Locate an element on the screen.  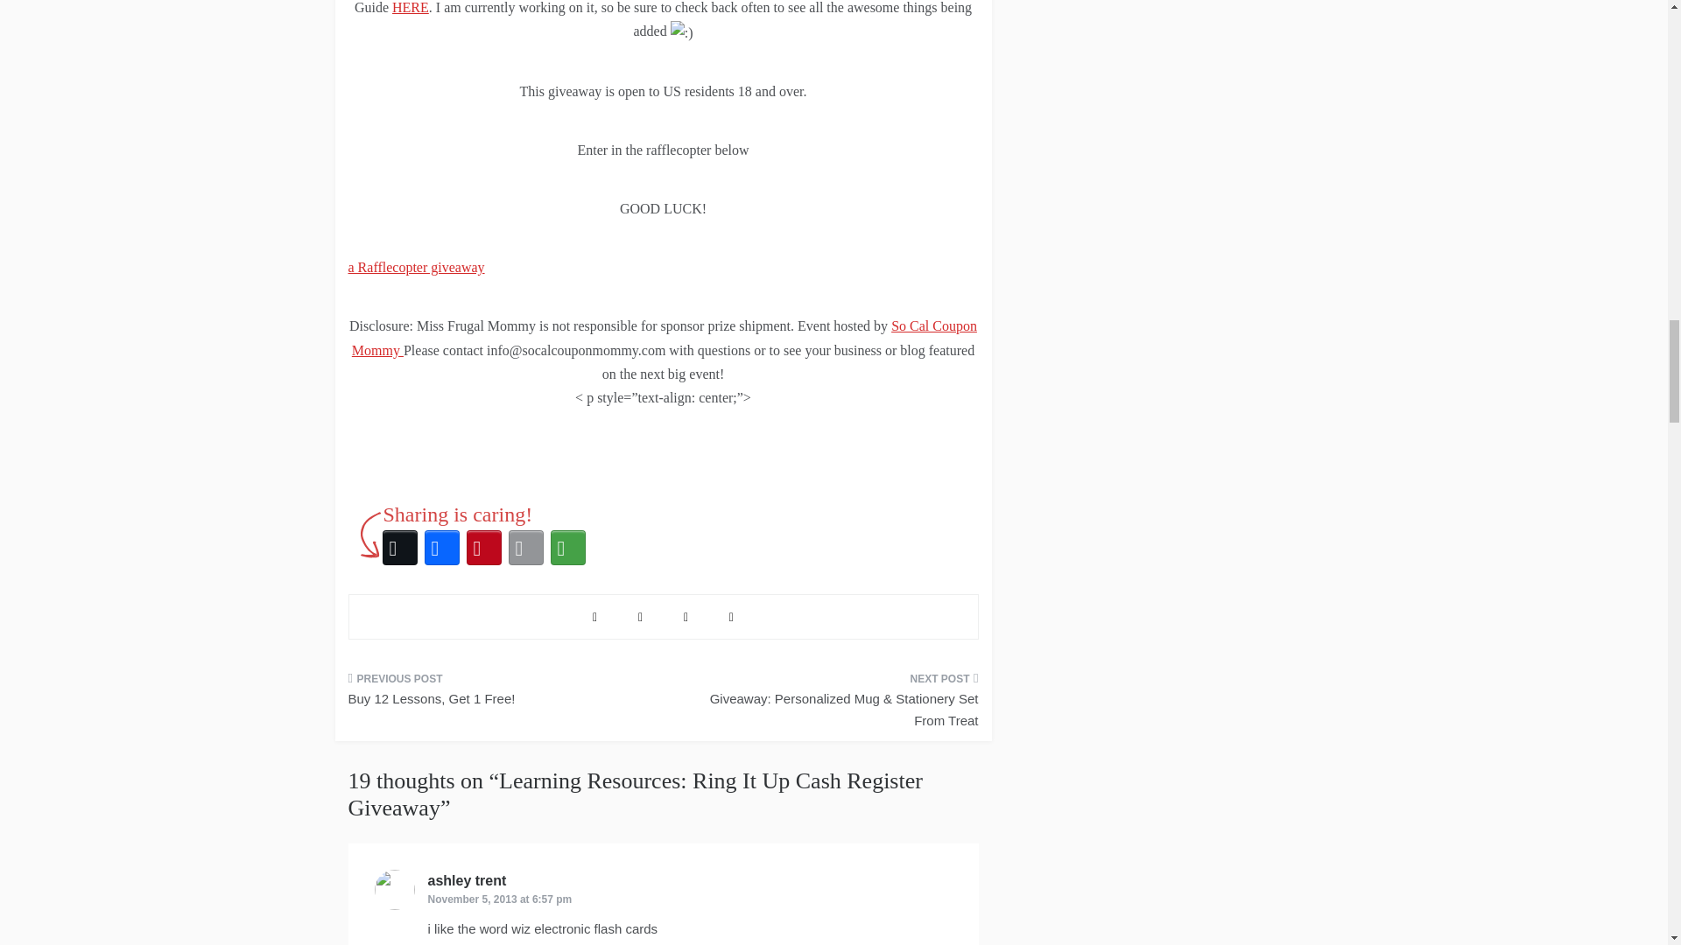
HERE is located at coordinates (410, 7).